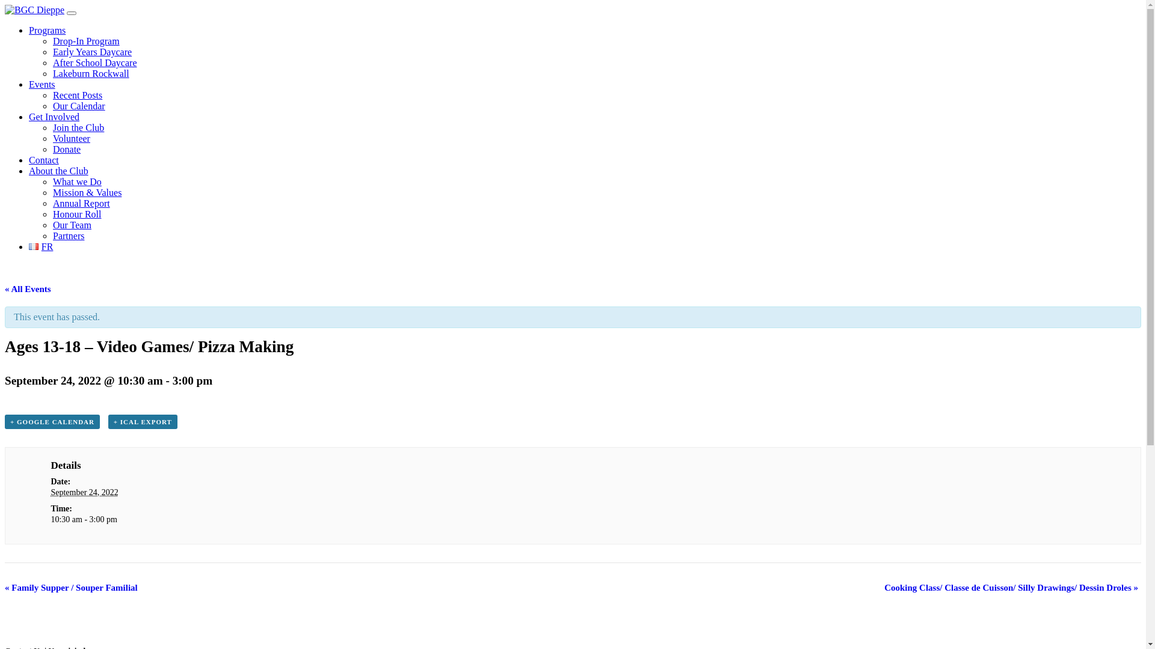 The height and width of the screenshot is (649, 1155). Describe the element at coordinates (72, 138) in the screenshot. I see `Volunteer` at that location.